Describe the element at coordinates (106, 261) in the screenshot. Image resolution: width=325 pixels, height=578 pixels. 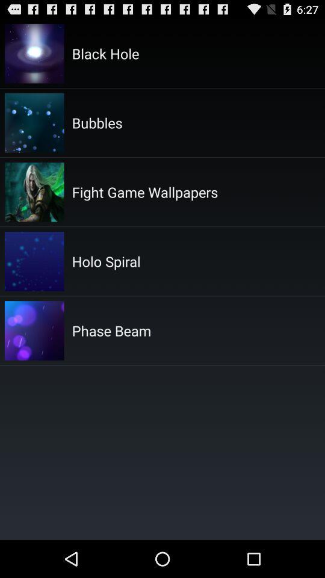
I see `jump until the holo spiral` at that location.